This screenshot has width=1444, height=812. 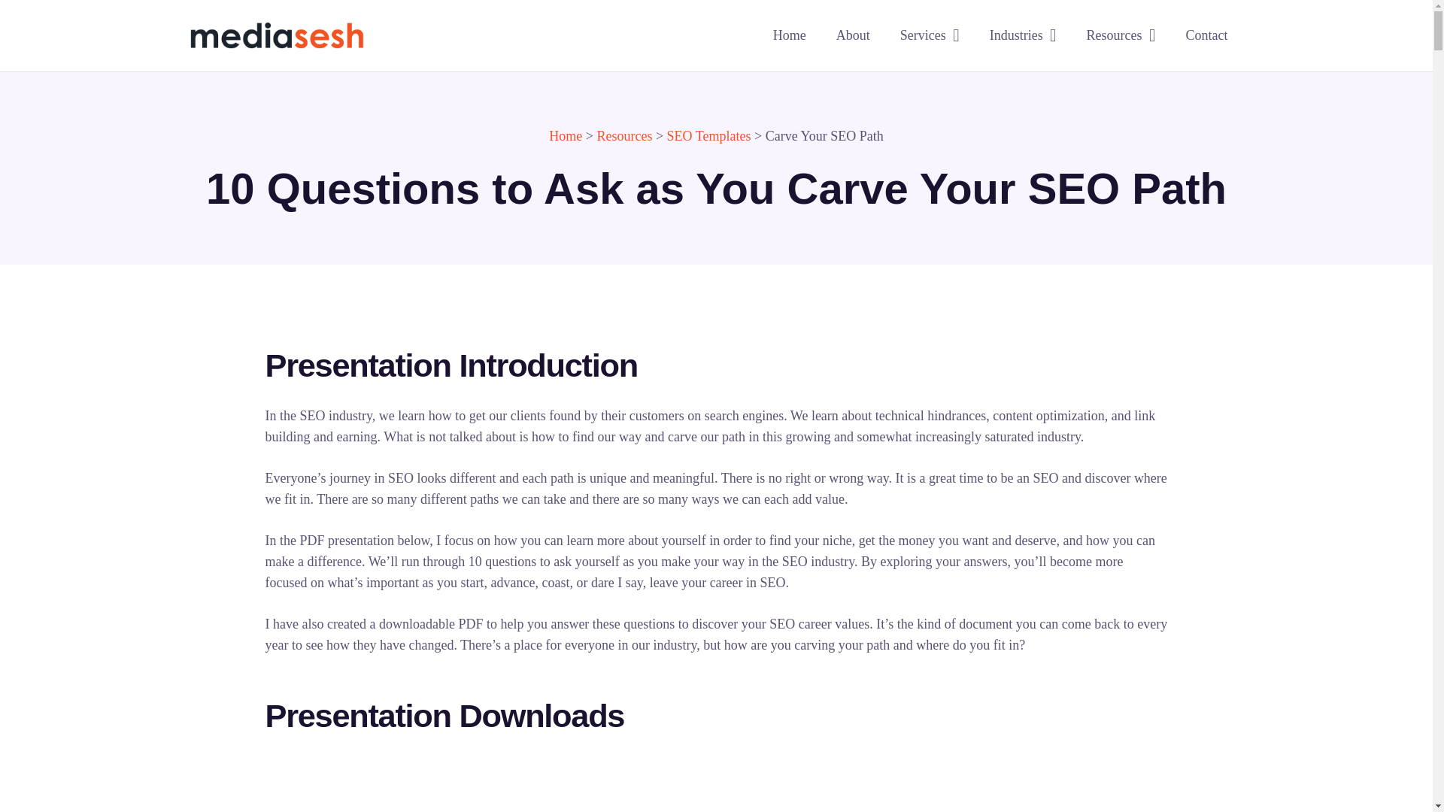 What do you see at coordinates (1206, 36) in the screenshot?
I see `Contact` at bounding box center [1206, 36].